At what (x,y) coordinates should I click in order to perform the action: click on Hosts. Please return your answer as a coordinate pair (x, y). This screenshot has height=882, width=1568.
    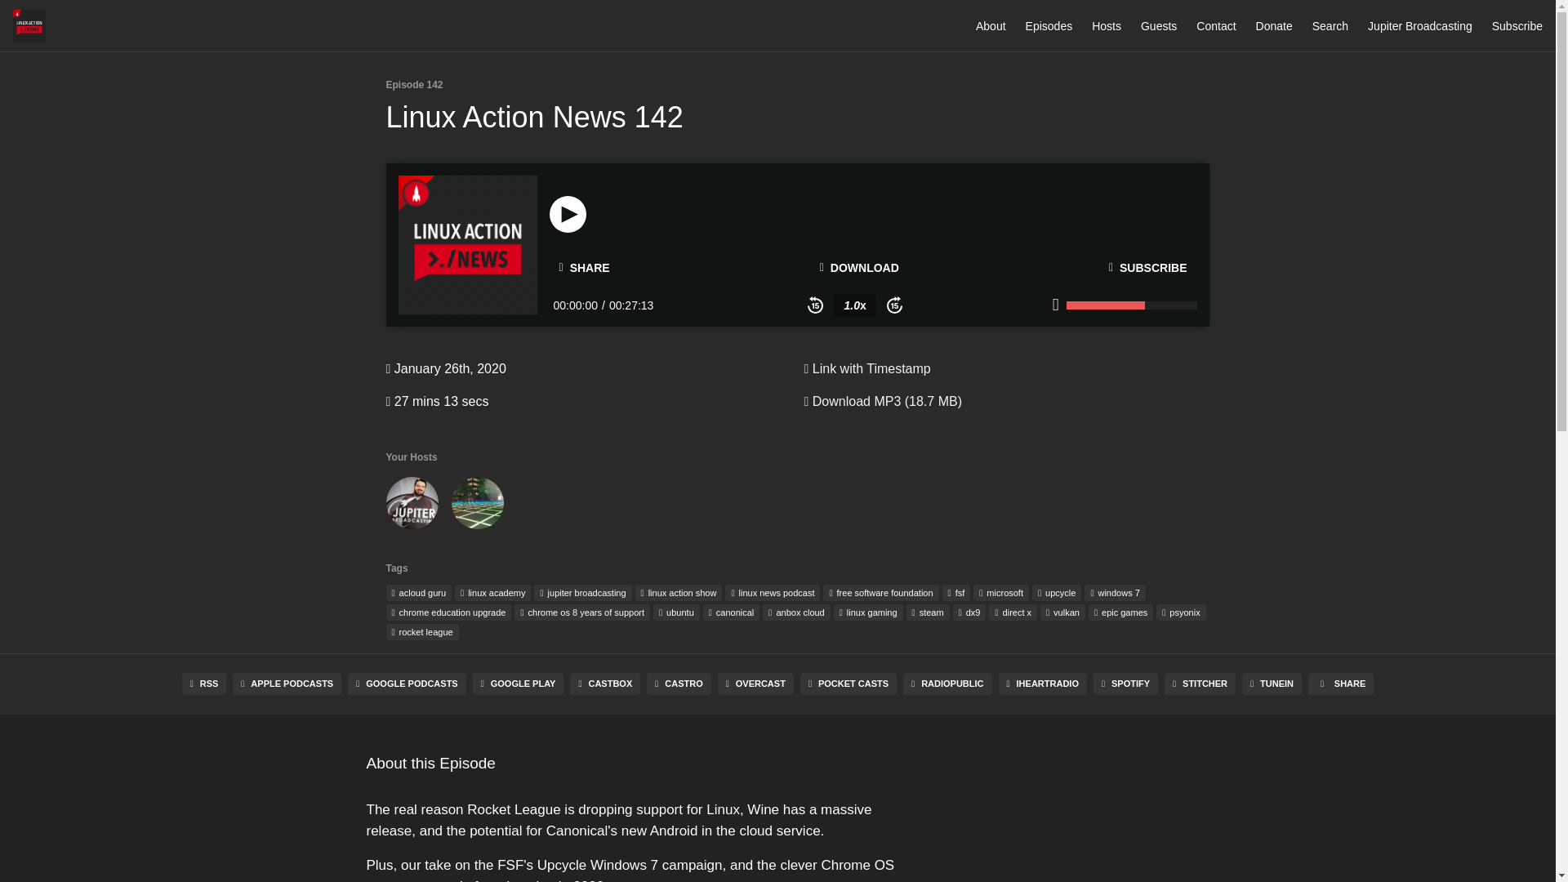
    Looking at the image, I should click on (1106, 25).